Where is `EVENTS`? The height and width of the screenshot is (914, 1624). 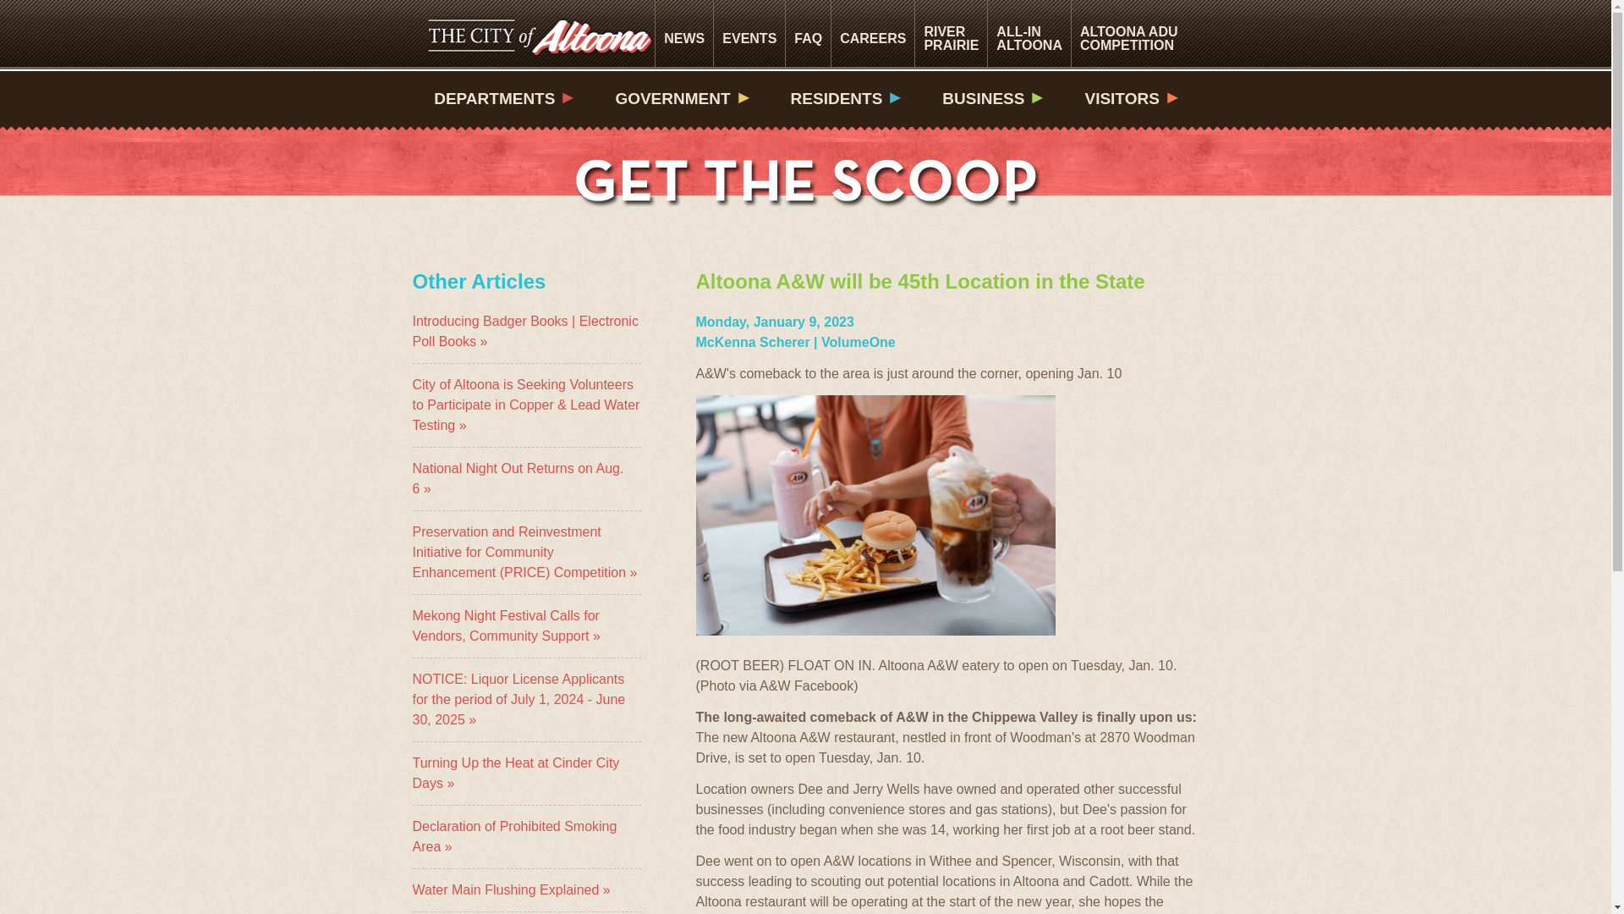
EVENTS is located at coordinates (951, 33).